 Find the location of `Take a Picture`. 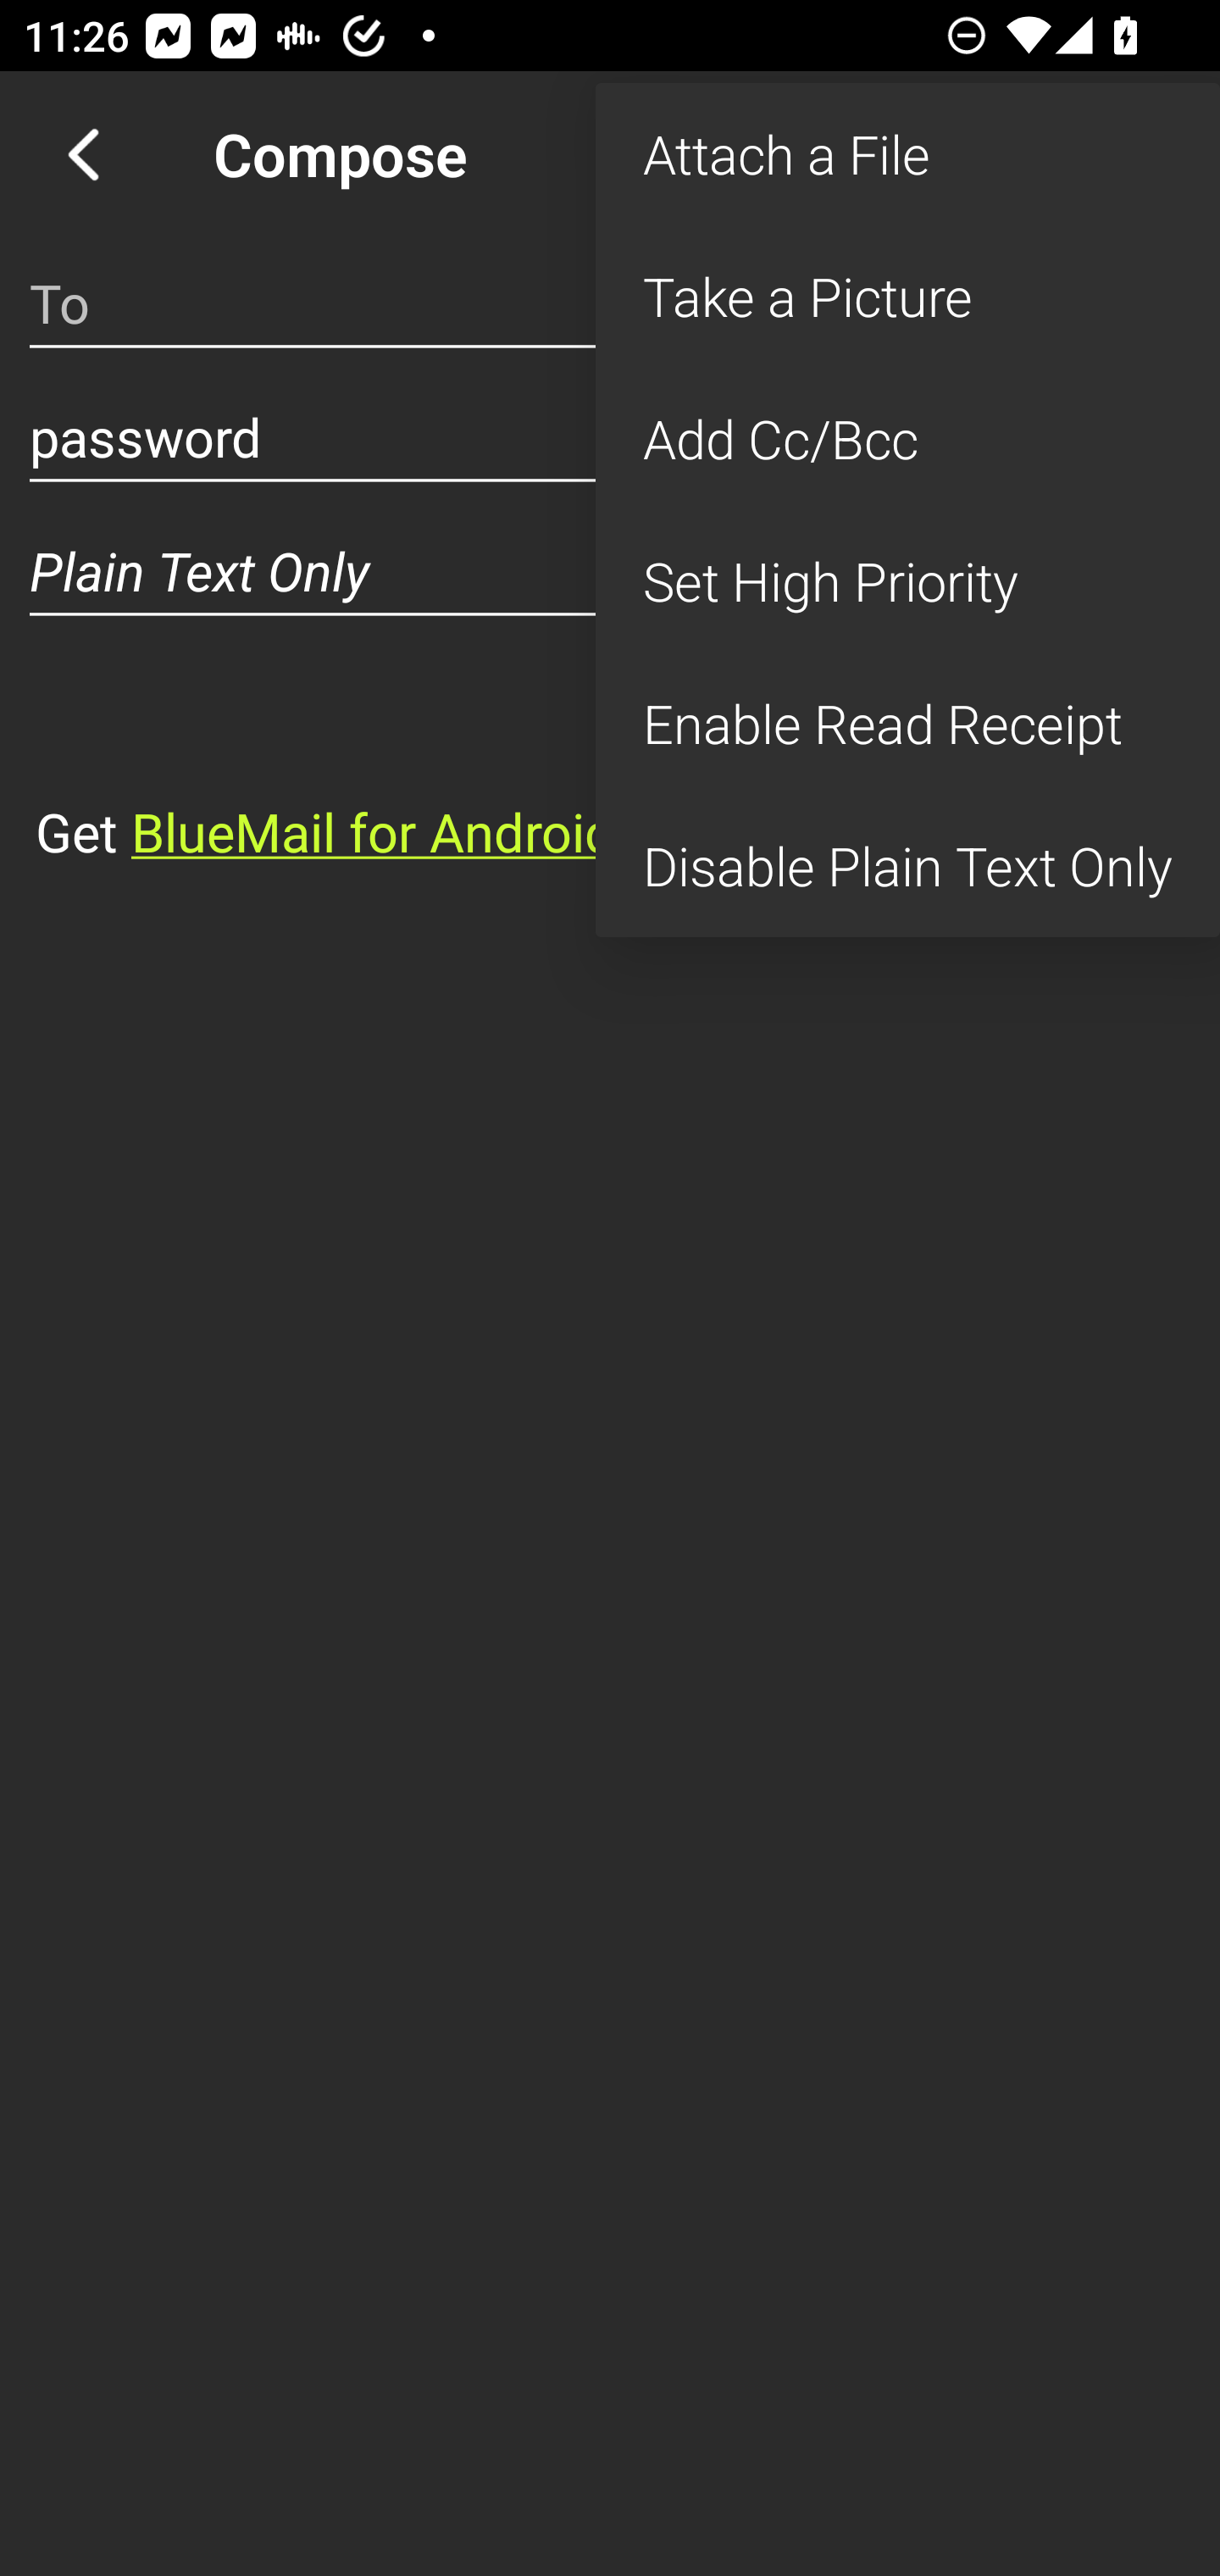

Take a Picture is located at coordinates (907, 297).